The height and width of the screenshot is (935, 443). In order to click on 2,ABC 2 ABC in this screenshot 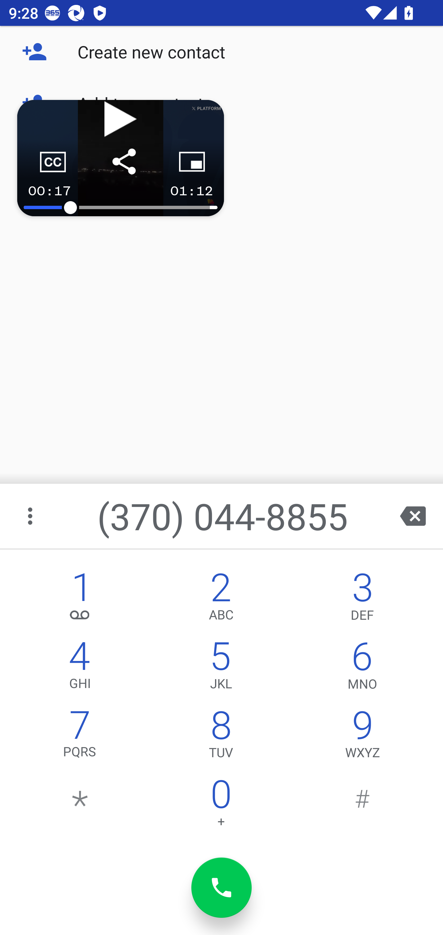, I will do `click(221, 599)`.